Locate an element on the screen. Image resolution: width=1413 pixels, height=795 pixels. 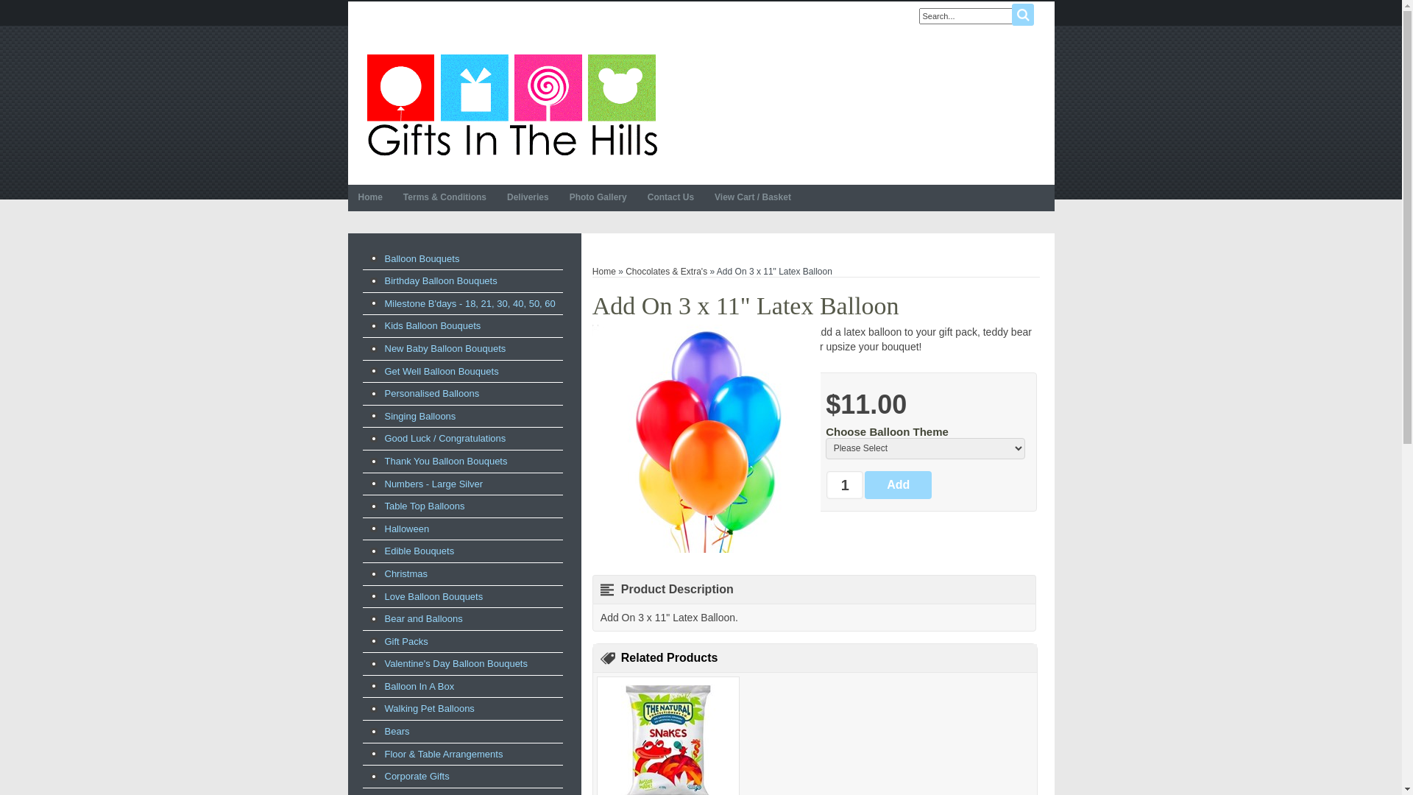
Home is located at coordinates (604, 272).